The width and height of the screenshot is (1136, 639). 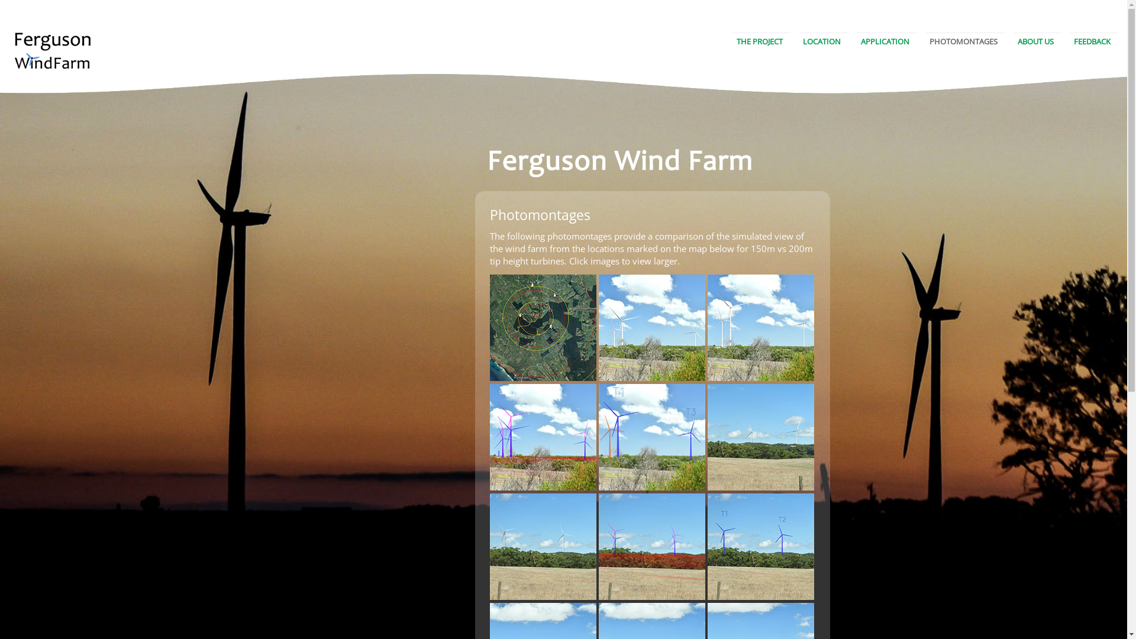 What do you see at coordinates (963, 41) in the screenshot?
I see `PHOTOMONTAGES` at bounding box center [963, 41].